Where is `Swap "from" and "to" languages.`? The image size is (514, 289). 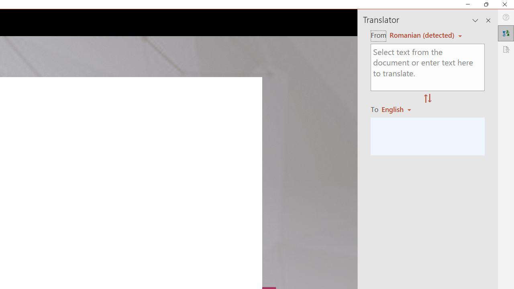 Swap "from" and "to" languages. is located at coordinates (428, 99).